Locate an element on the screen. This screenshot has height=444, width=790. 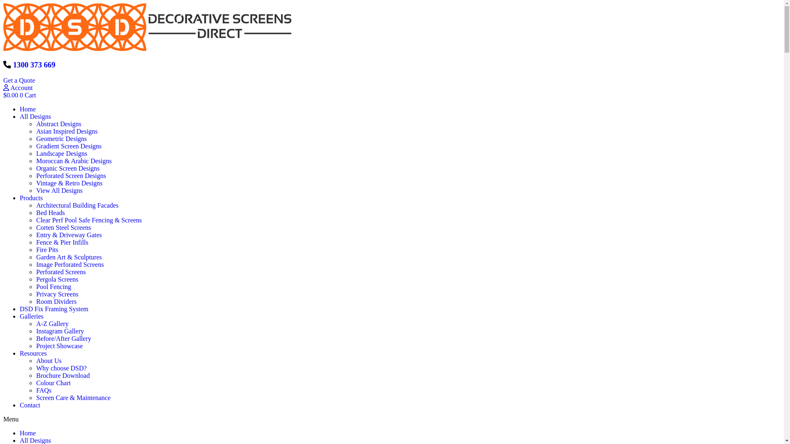
View All Designs is located at coordinates (59, 191).